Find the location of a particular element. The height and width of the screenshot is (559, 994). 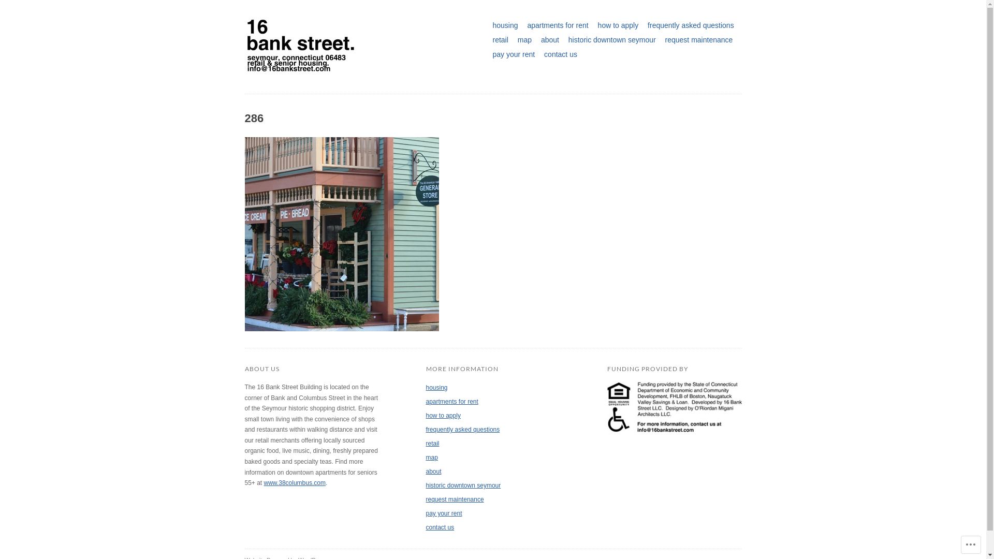

request maintenance is located at coordinates (699, 40).